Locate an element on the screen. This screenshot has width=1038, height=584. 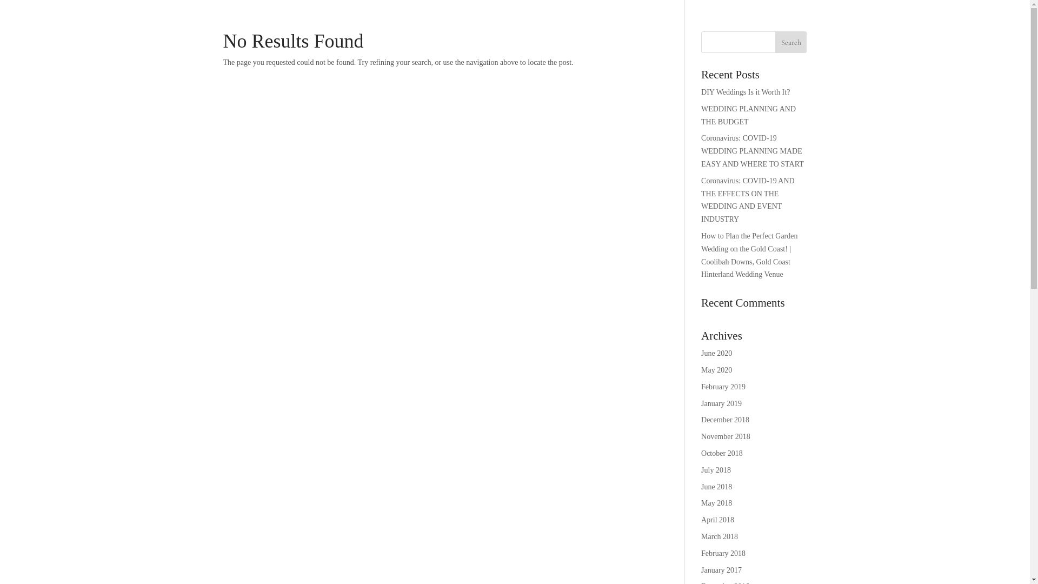
February 2018 is located at coordinates (723, 554).